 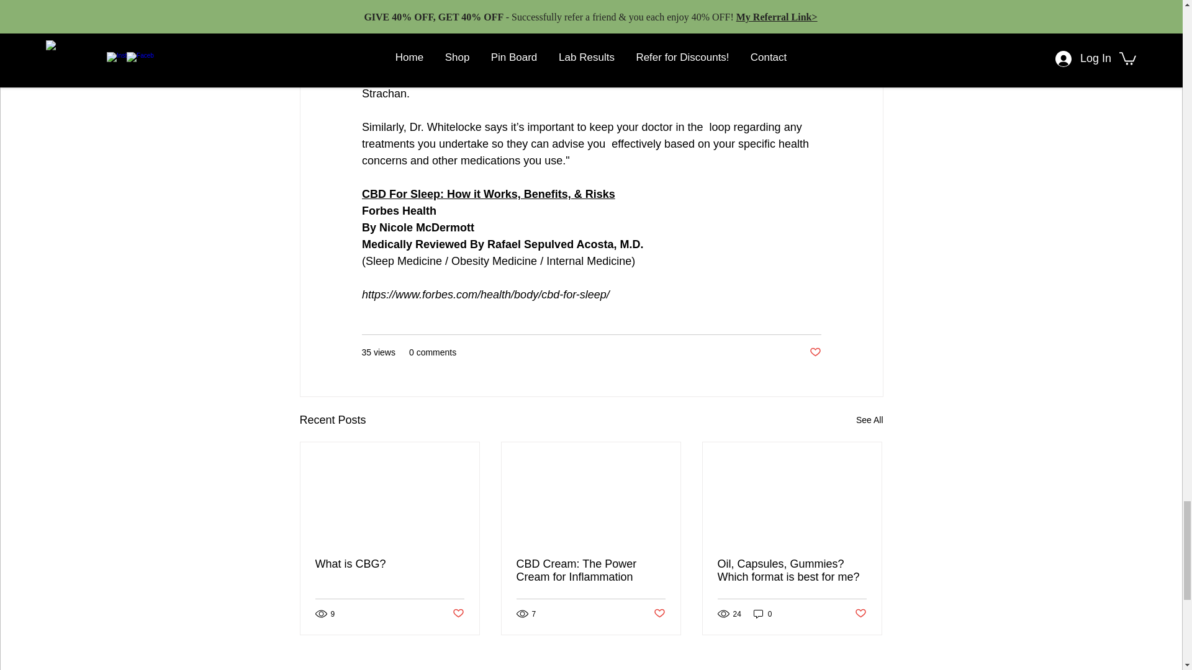 What do you see at coordinates (792, 570) in the screenshot?
I see `Oil, Capsules, Gummies? Which format is best for me?` at bounding box center [792, 570].